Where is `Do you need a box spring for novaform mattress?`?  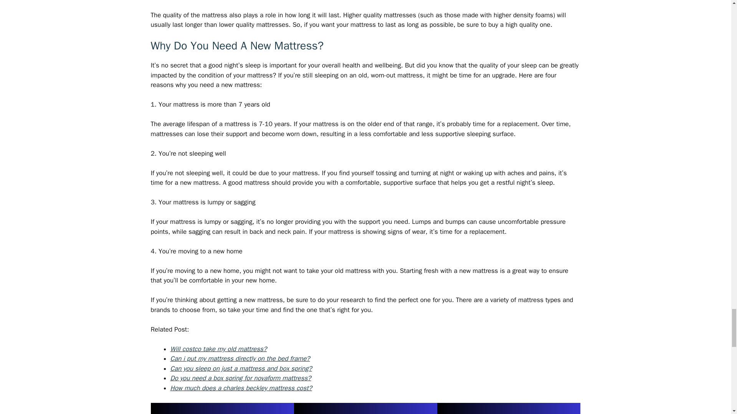
Do you need a box spring for novaform mattress? is located at coordinates (240, 378).